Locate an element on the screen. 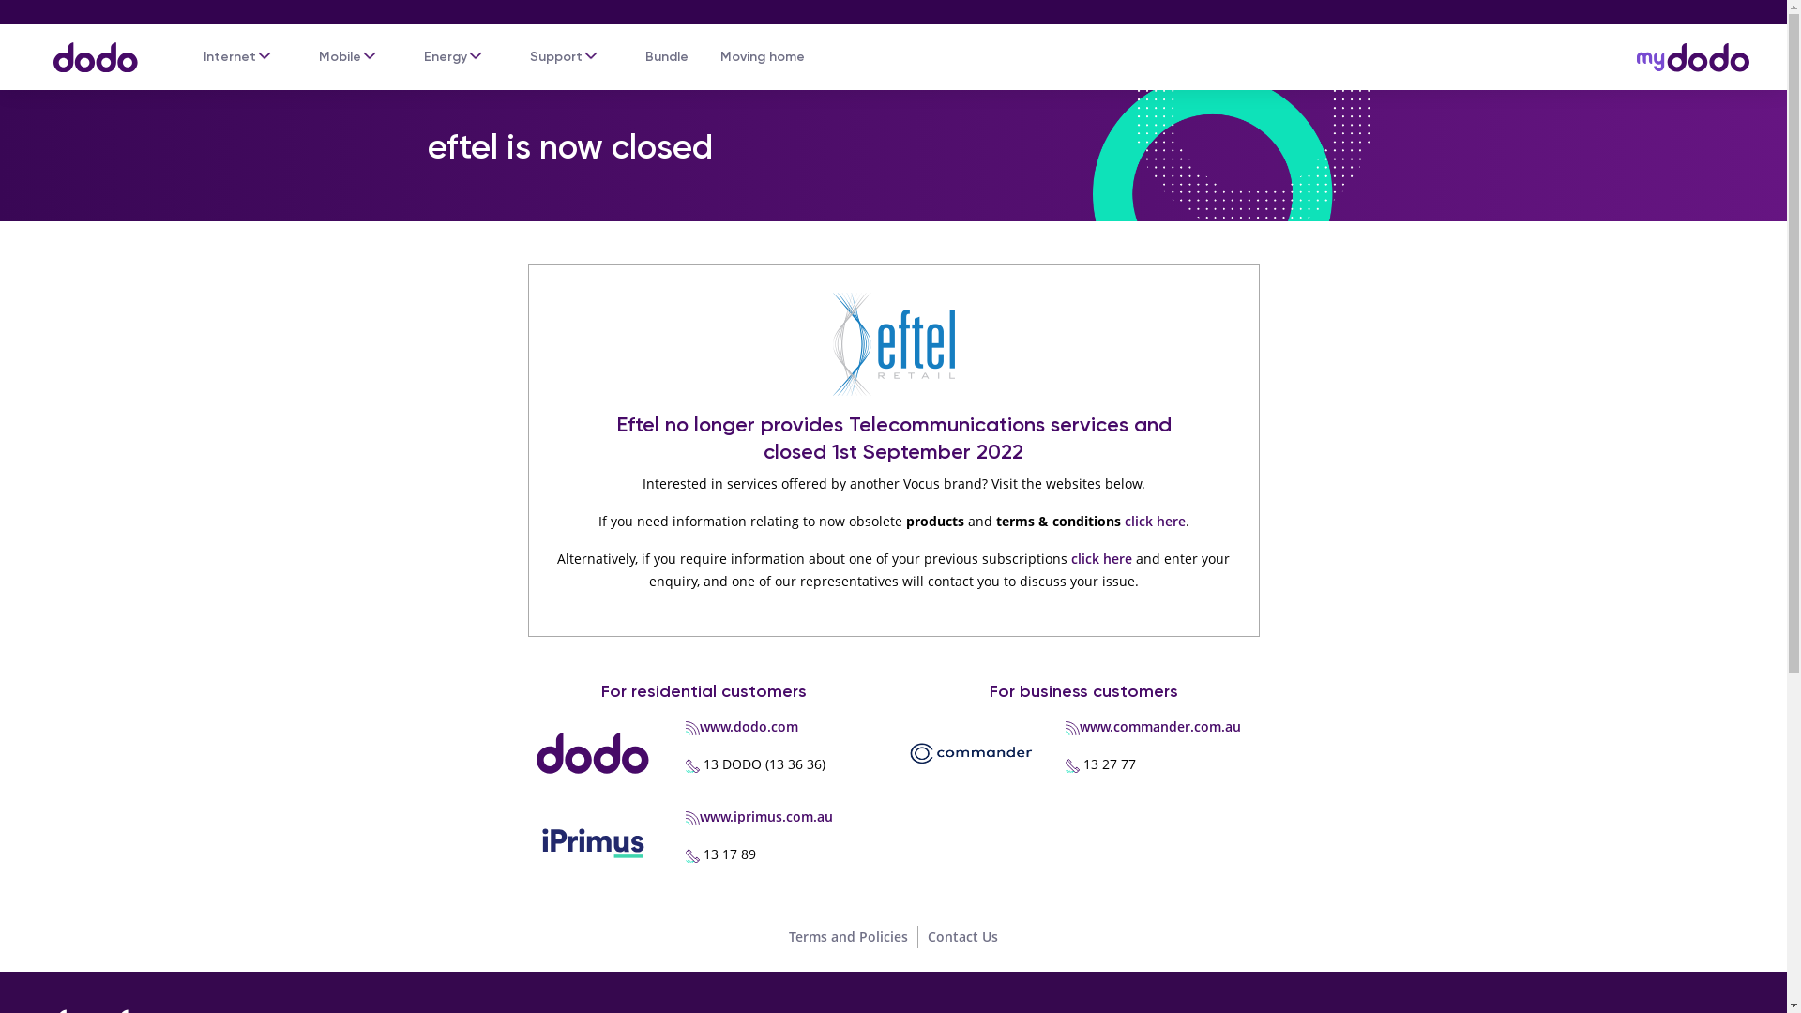 The image size is (1801, 1013). www.commander.com.au is located at coordinates (1160, 726).